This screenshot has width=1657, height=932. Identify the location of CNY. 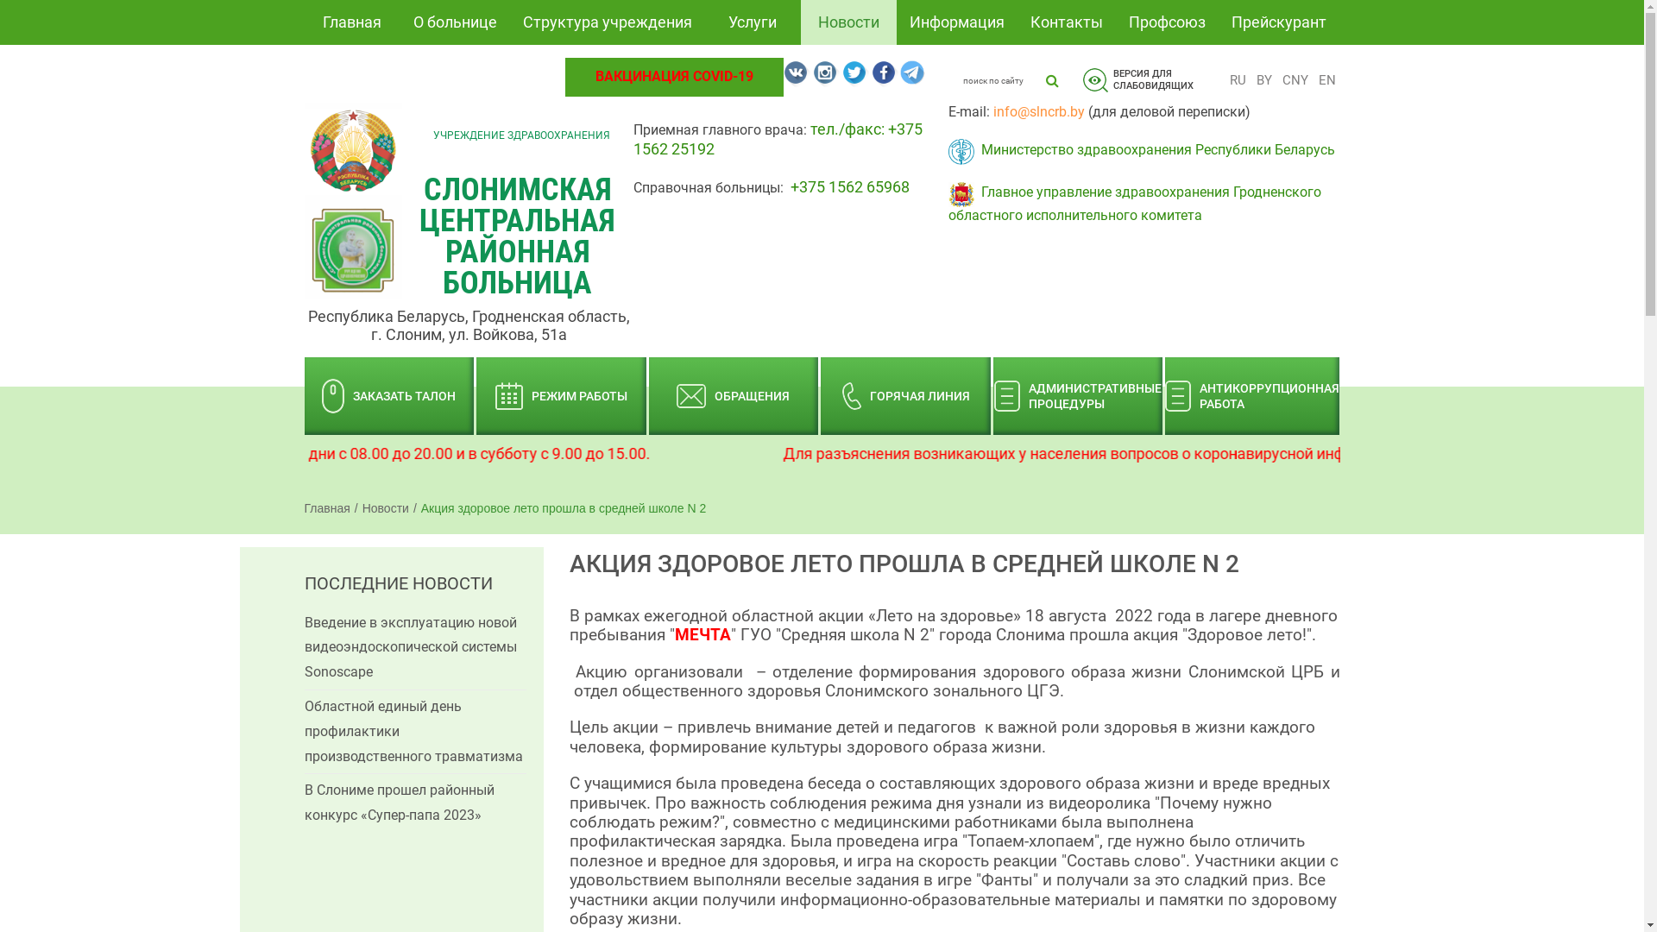
(1295, 80).